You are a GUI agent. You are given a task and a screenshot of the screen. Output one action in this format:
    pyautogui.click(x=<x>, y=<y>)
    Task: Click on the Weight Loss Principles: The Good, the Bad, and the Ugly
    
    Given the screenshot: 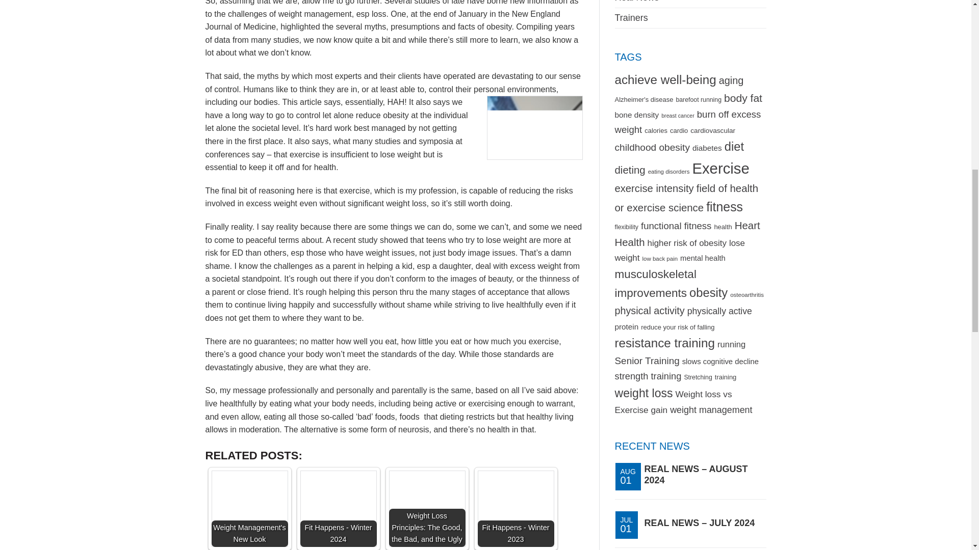 What is the action you would take?
    pyautogui.click(x=427, y=508)
    